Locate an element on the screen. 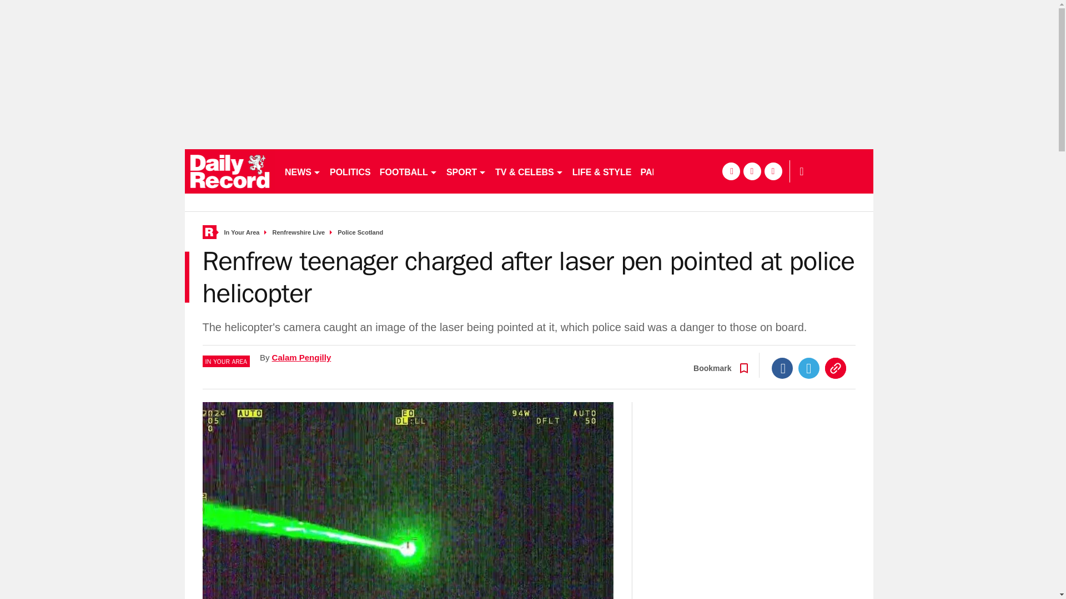 The image size is (1066, 599). twitter is located at coordinates (752, 171).